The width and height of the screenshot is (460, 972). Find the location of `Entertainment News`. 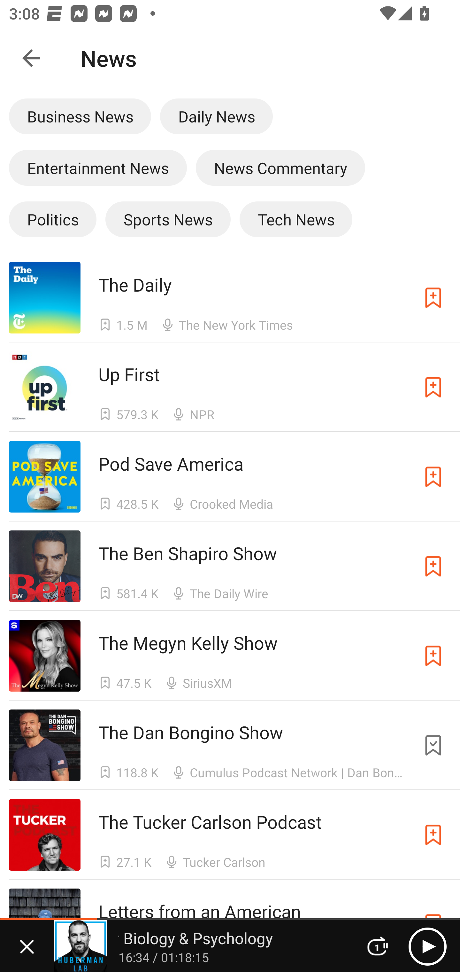

Entertainment News is located at coordinates (98, 168).